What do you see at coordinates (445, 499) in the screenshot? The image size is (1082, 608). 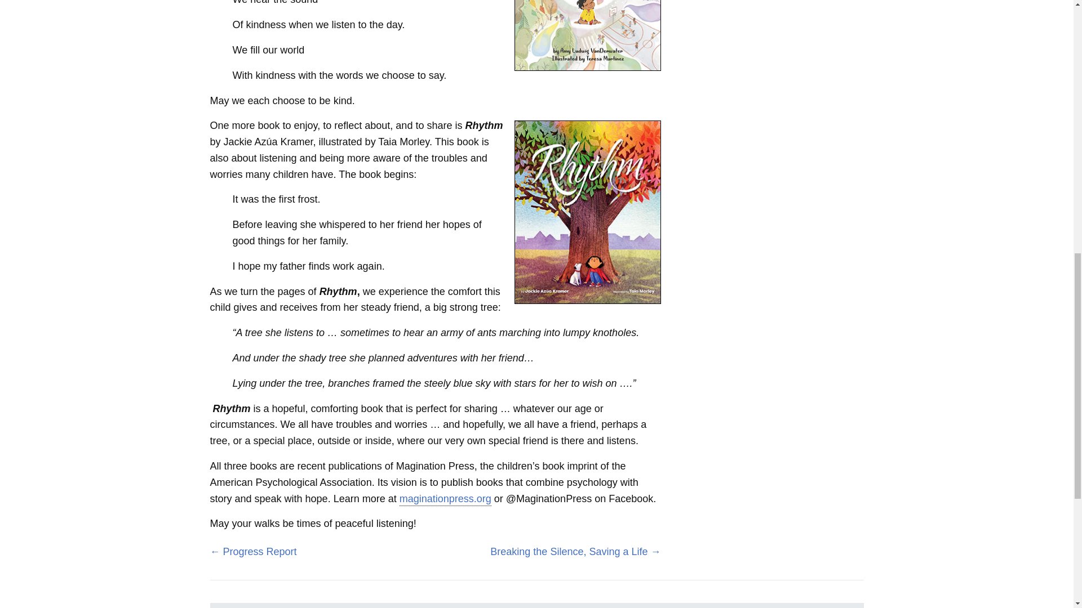 I see `maginationpress.org` at bounding box center [445, 499].